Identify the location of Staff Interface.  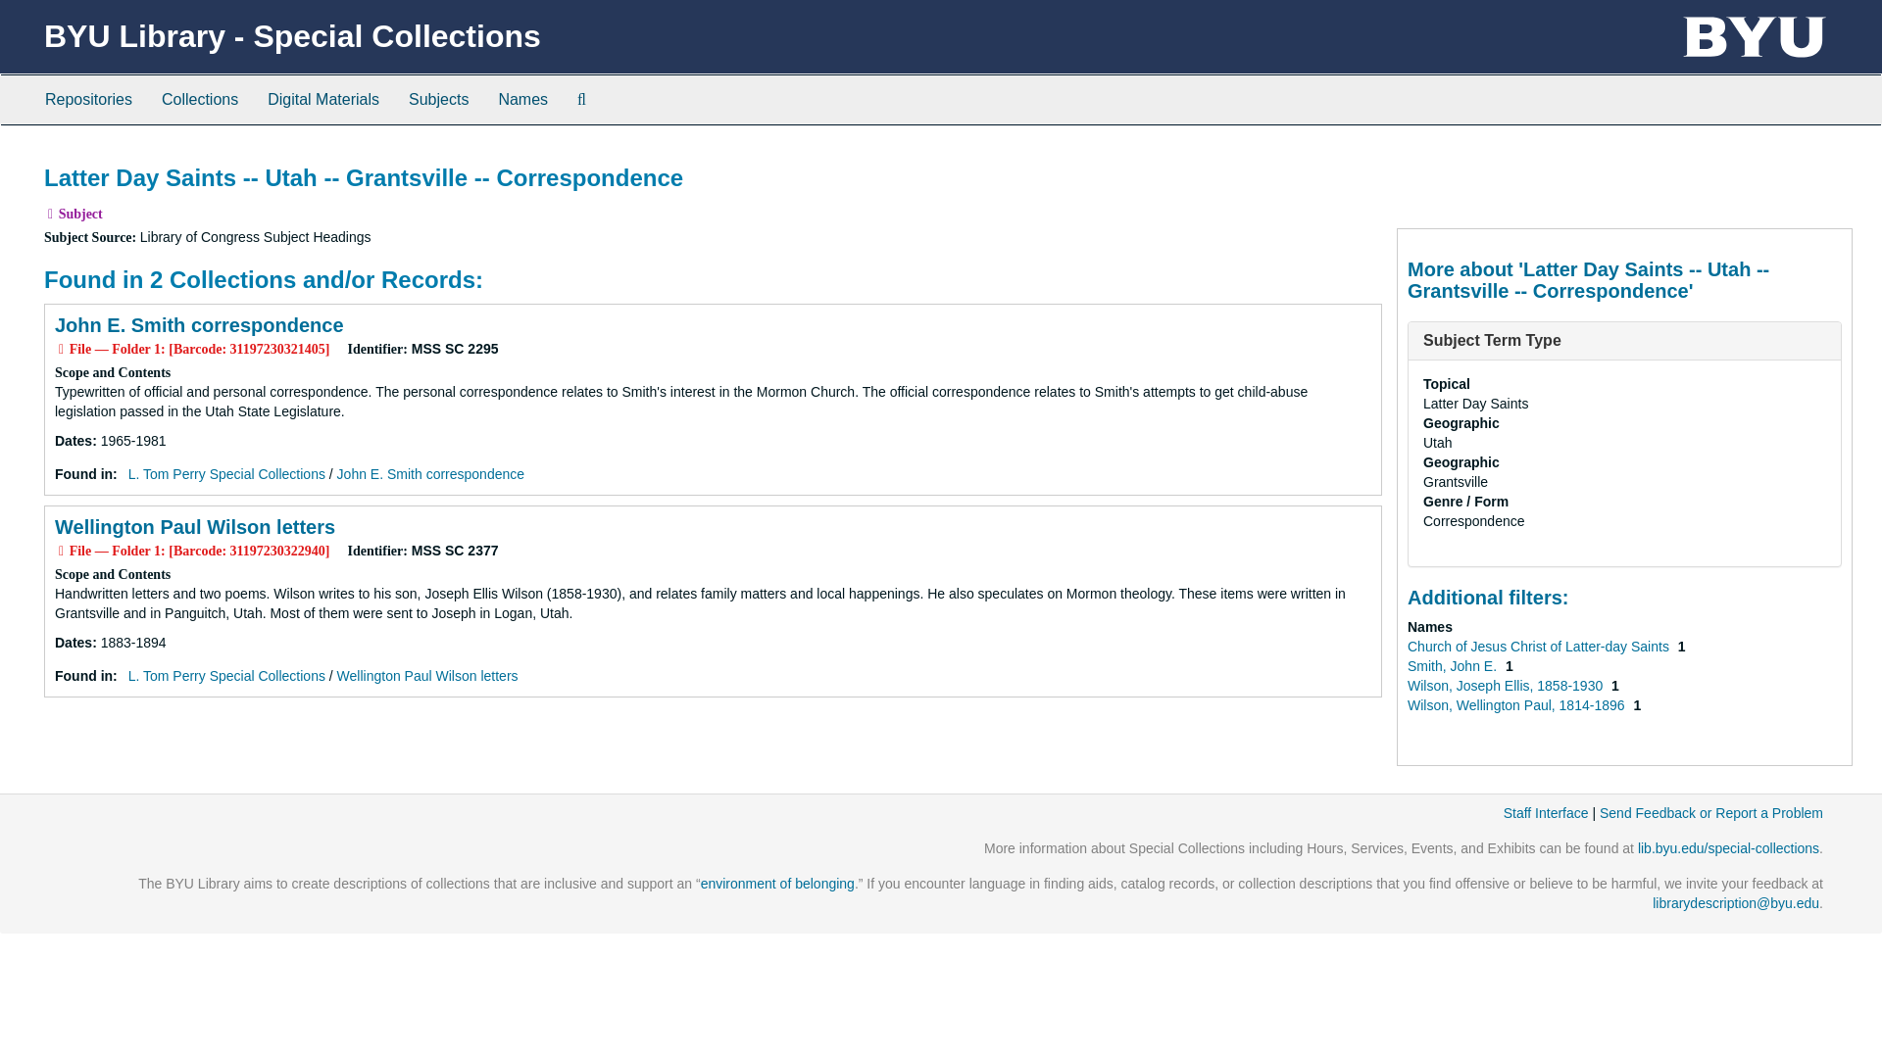
(1546, 813).